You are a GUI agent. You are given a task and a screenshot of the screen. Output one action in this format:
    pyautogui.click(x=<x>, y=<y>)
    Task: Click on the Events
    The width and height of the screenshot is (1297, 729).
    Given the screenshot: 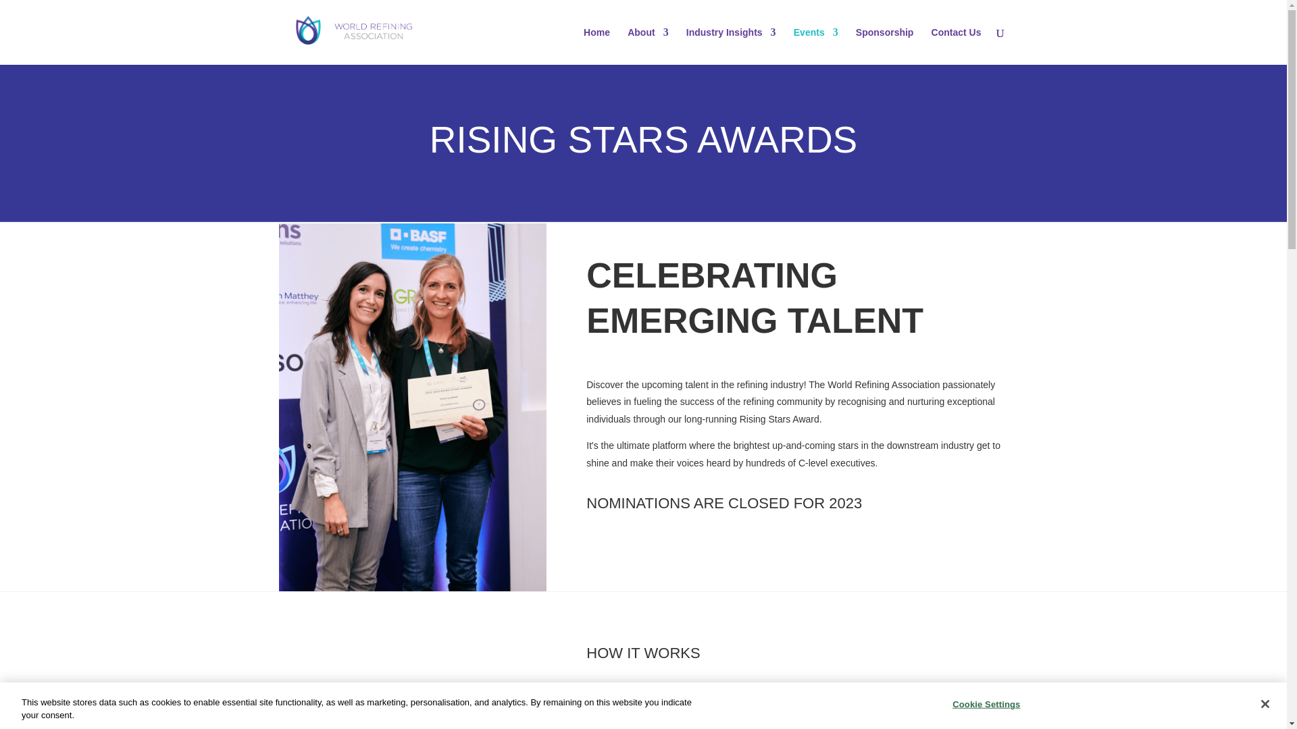 What is the action you would take?
    pyautogui.click(x=816, y=46)
    